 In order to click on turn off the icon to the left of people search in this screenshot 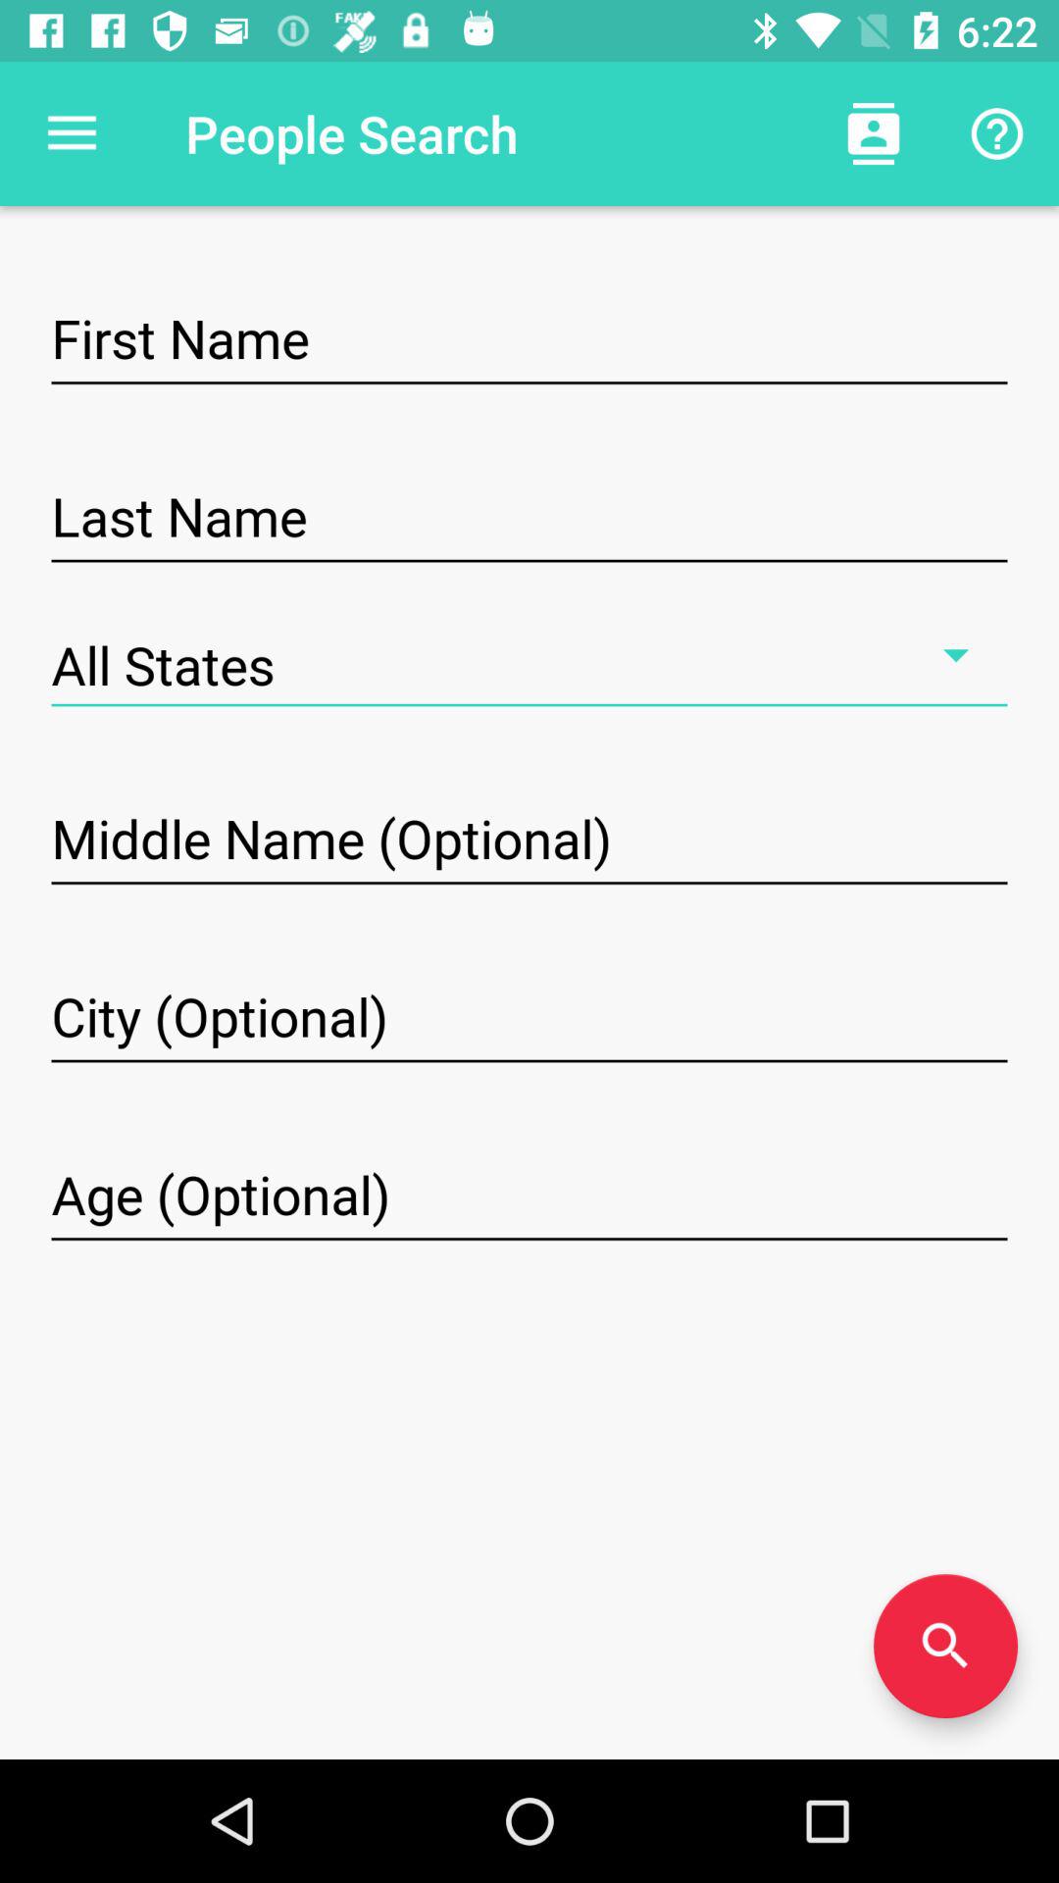, I will do `click(72, 133)`.